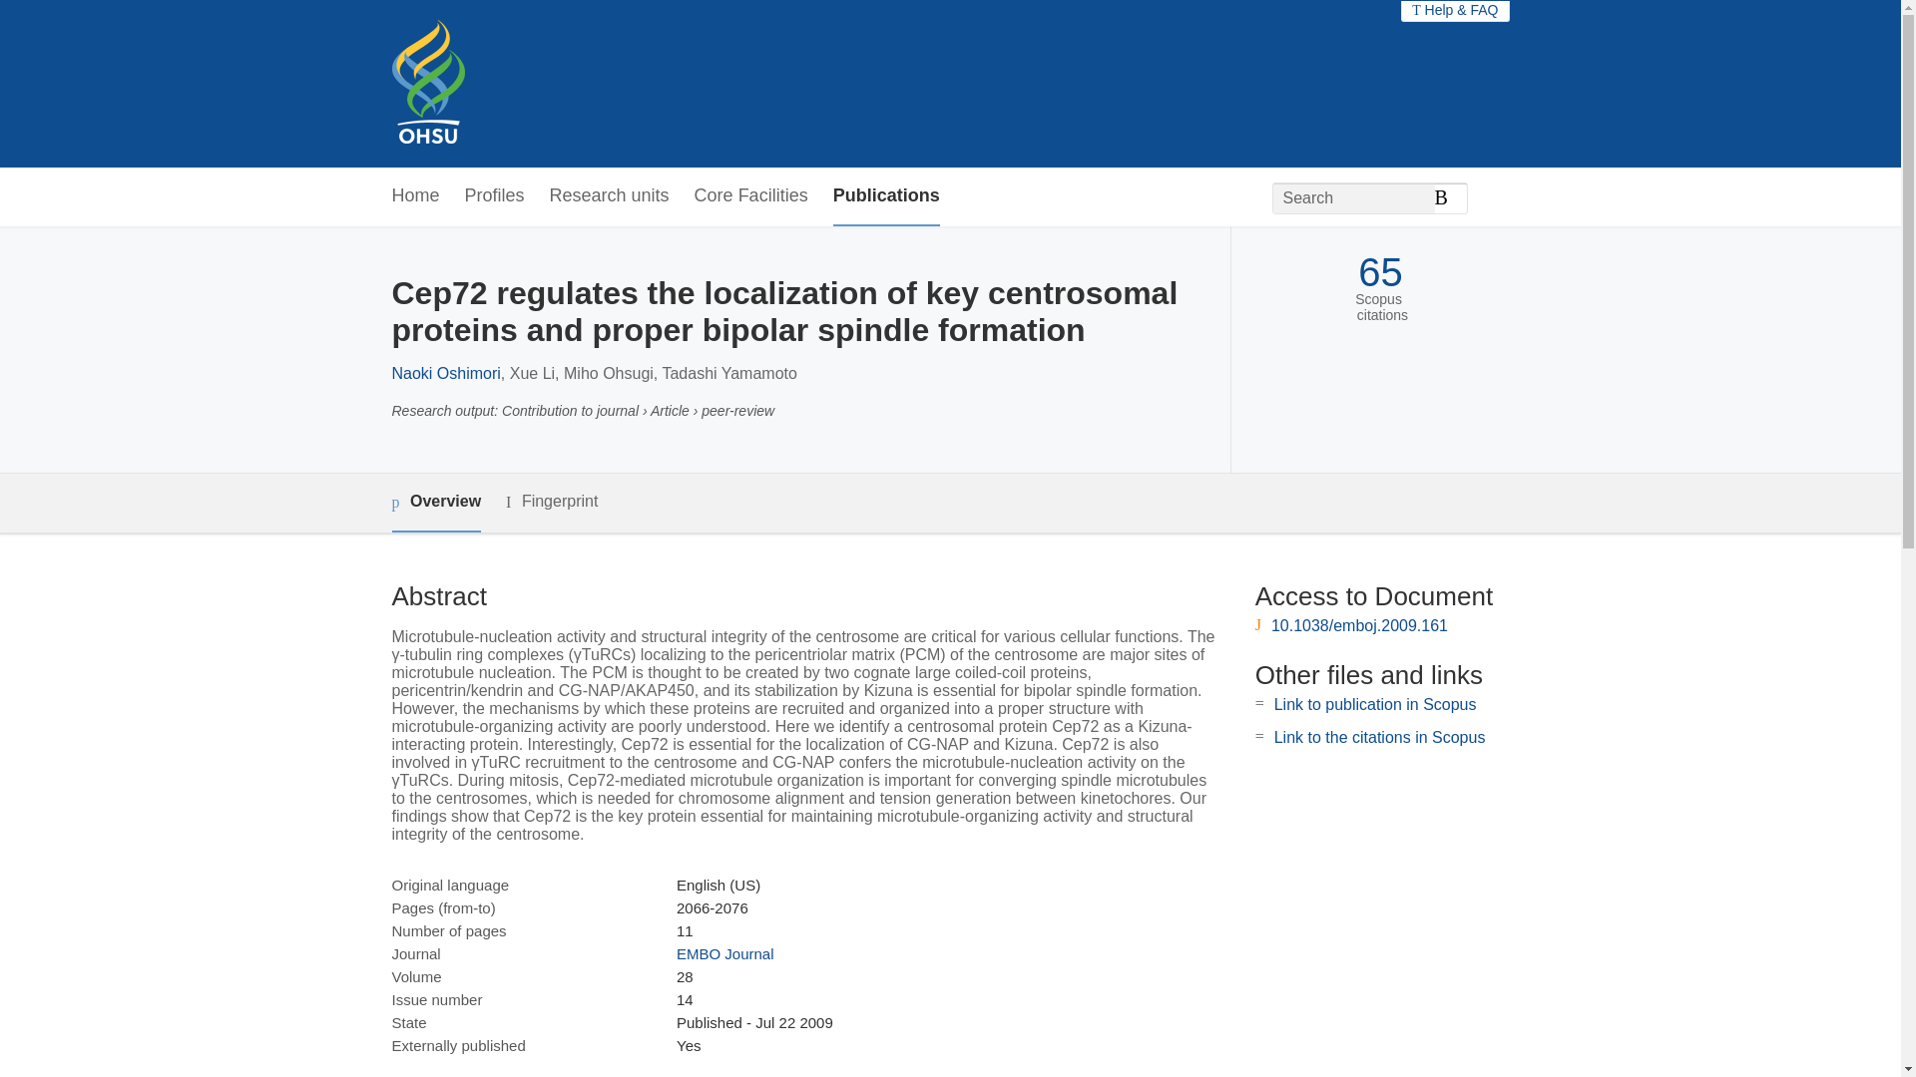 This screenshot has height=1077, width=1916. I want to click on Fingerprint, so click(551, 503).